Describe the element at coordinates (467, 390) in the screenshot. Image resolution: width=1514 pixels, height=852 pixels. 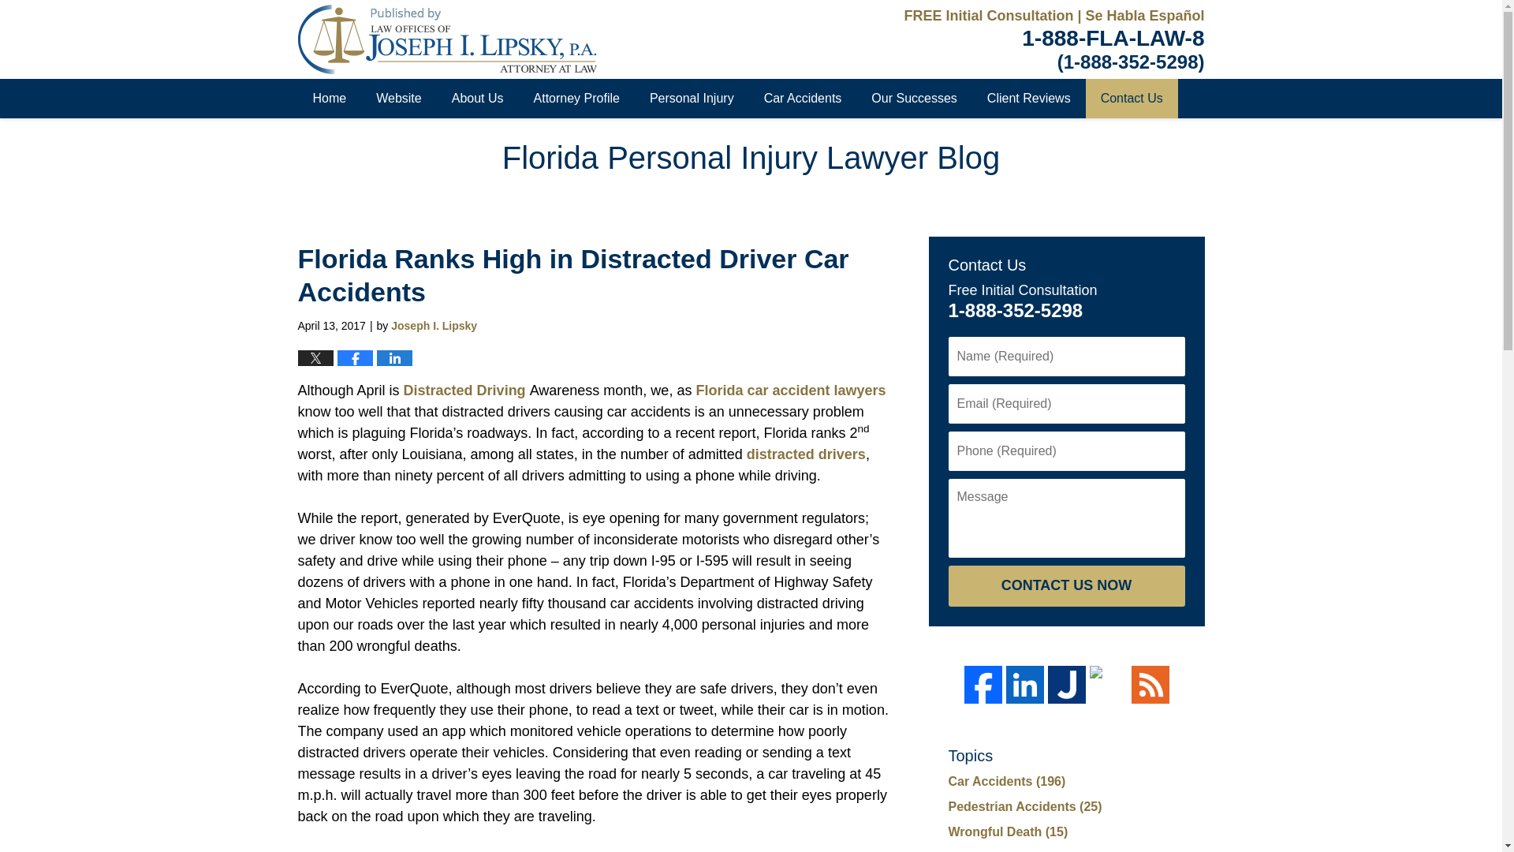
I see `Distracted Driving` at that location.